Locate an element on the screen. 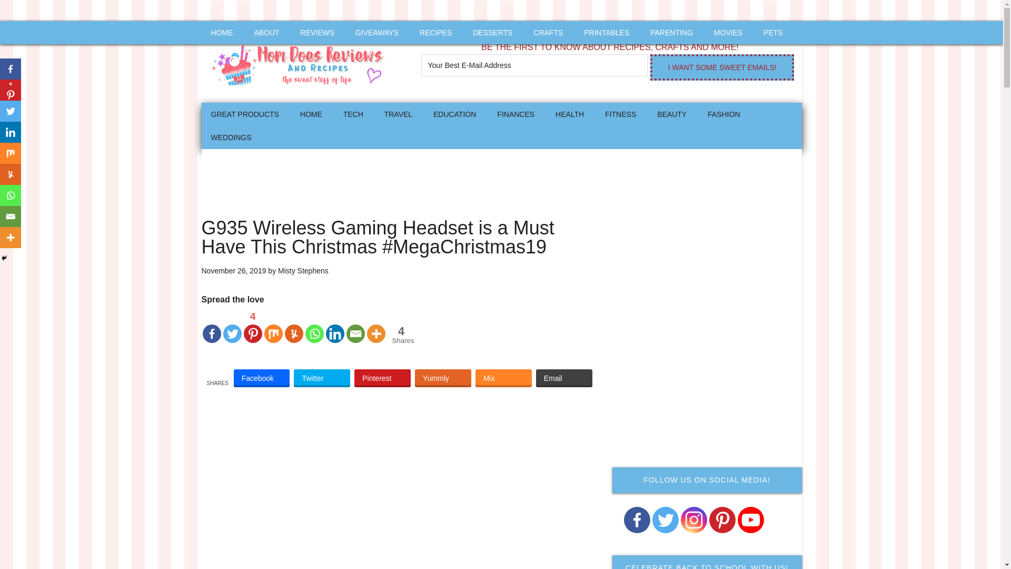  TECH is located at coordinates (353, 114).